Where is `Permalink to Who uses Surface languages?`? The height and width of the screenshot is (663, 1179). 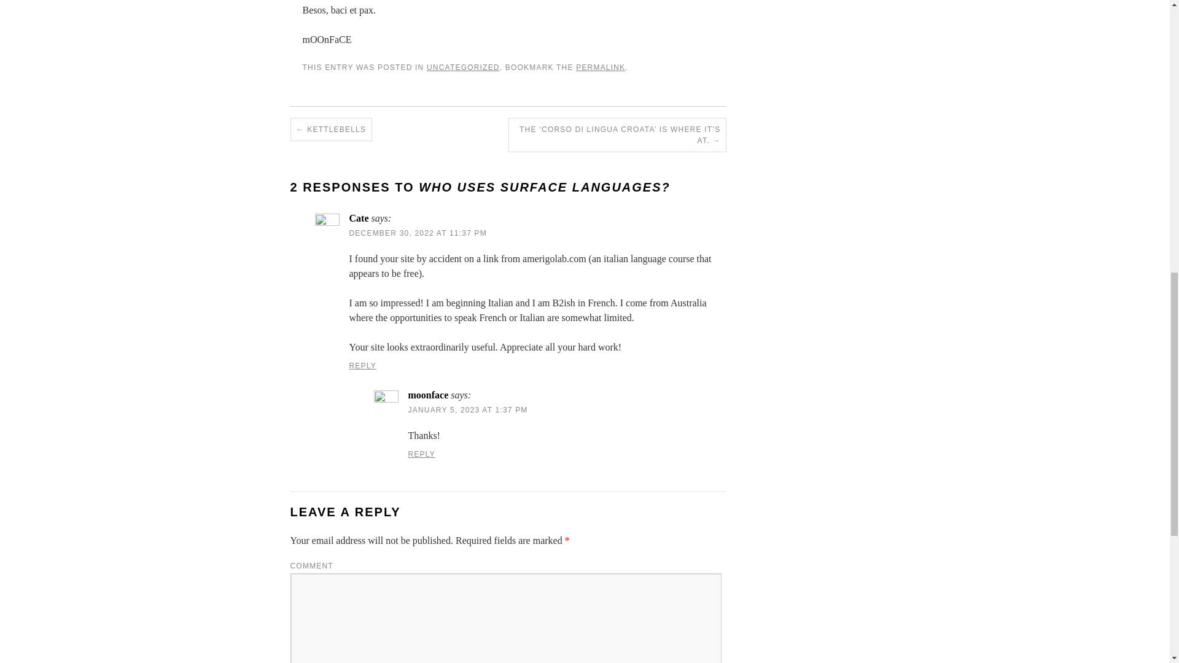 Permalink to Who uses Surface languages? is located at coordinates (601, 67).